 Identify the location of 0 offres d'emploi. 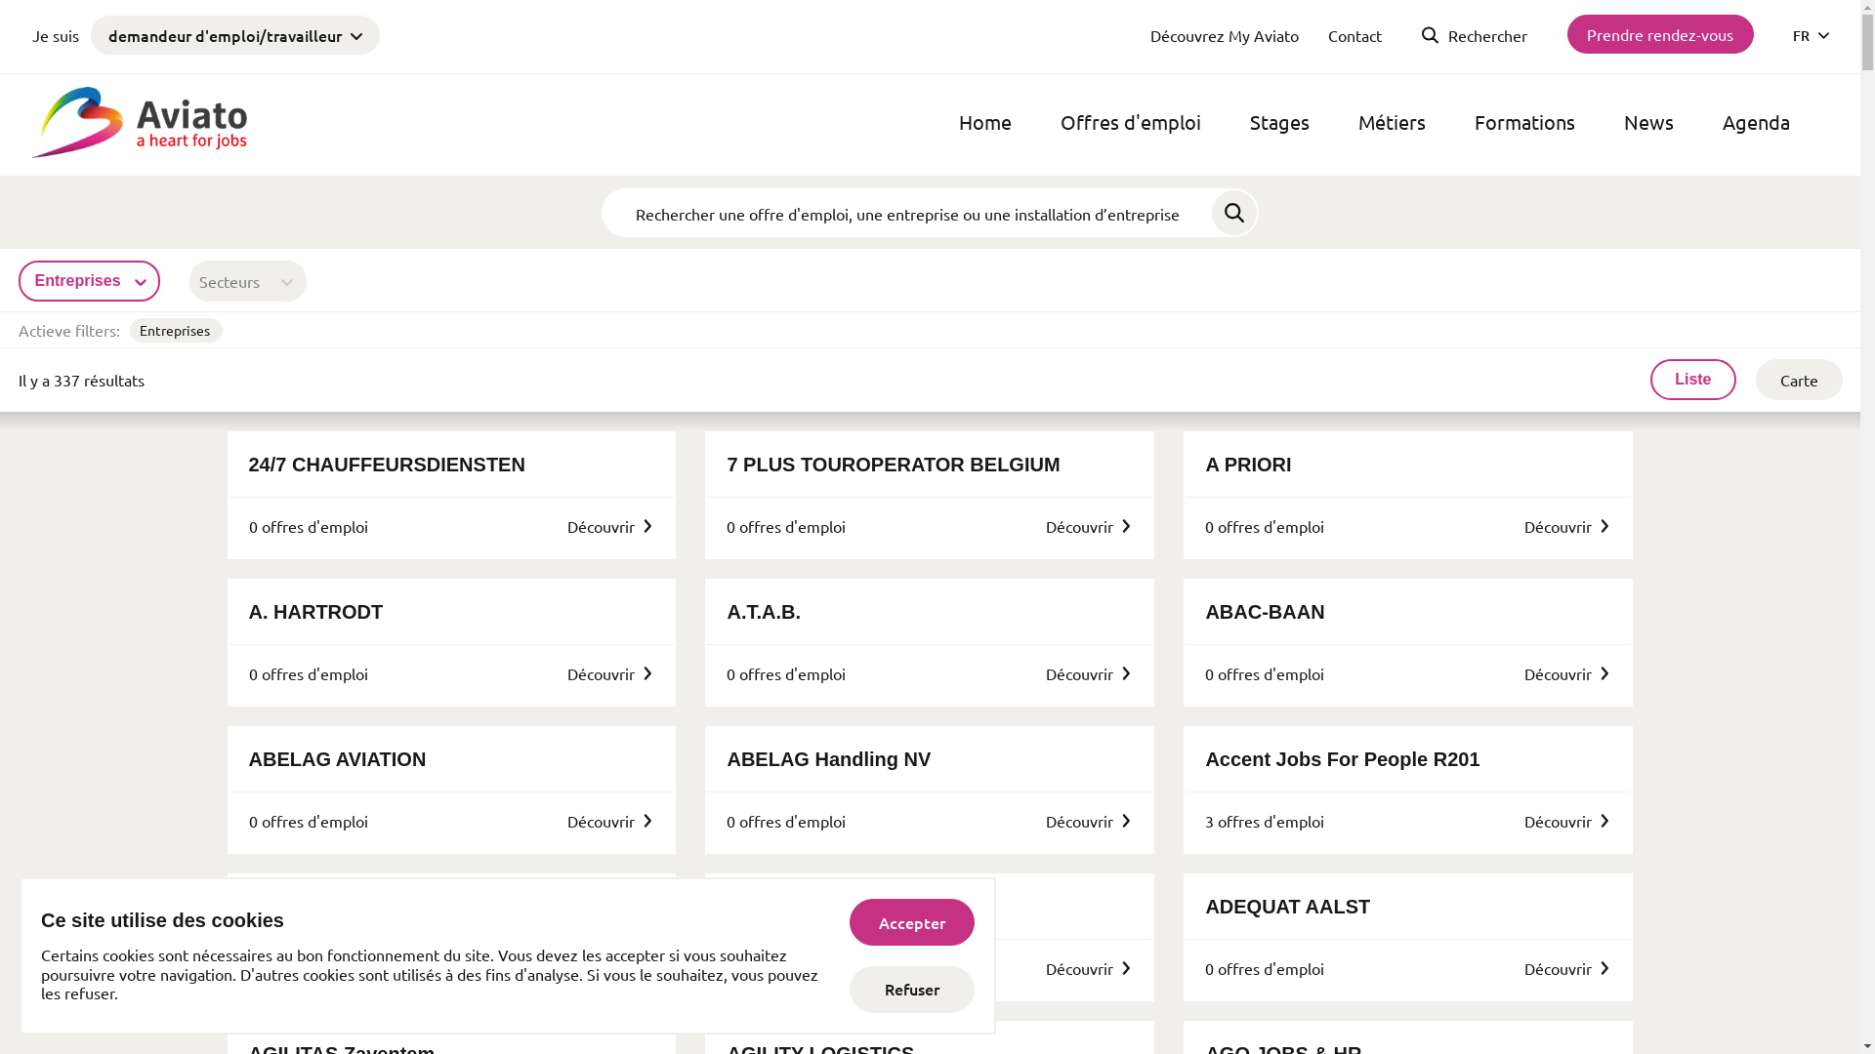
(1265, 526).